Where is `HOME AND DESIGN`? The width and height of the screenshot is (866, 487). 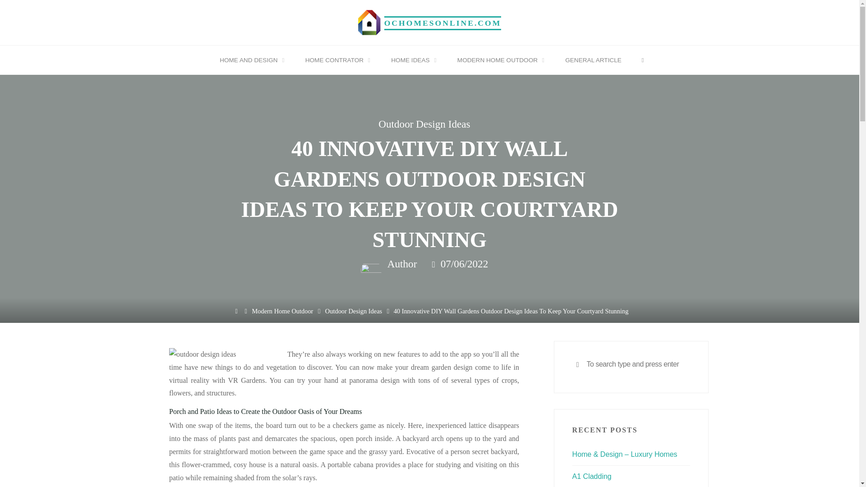 HOME AND DESIGN is located at coordinates (250, 60).